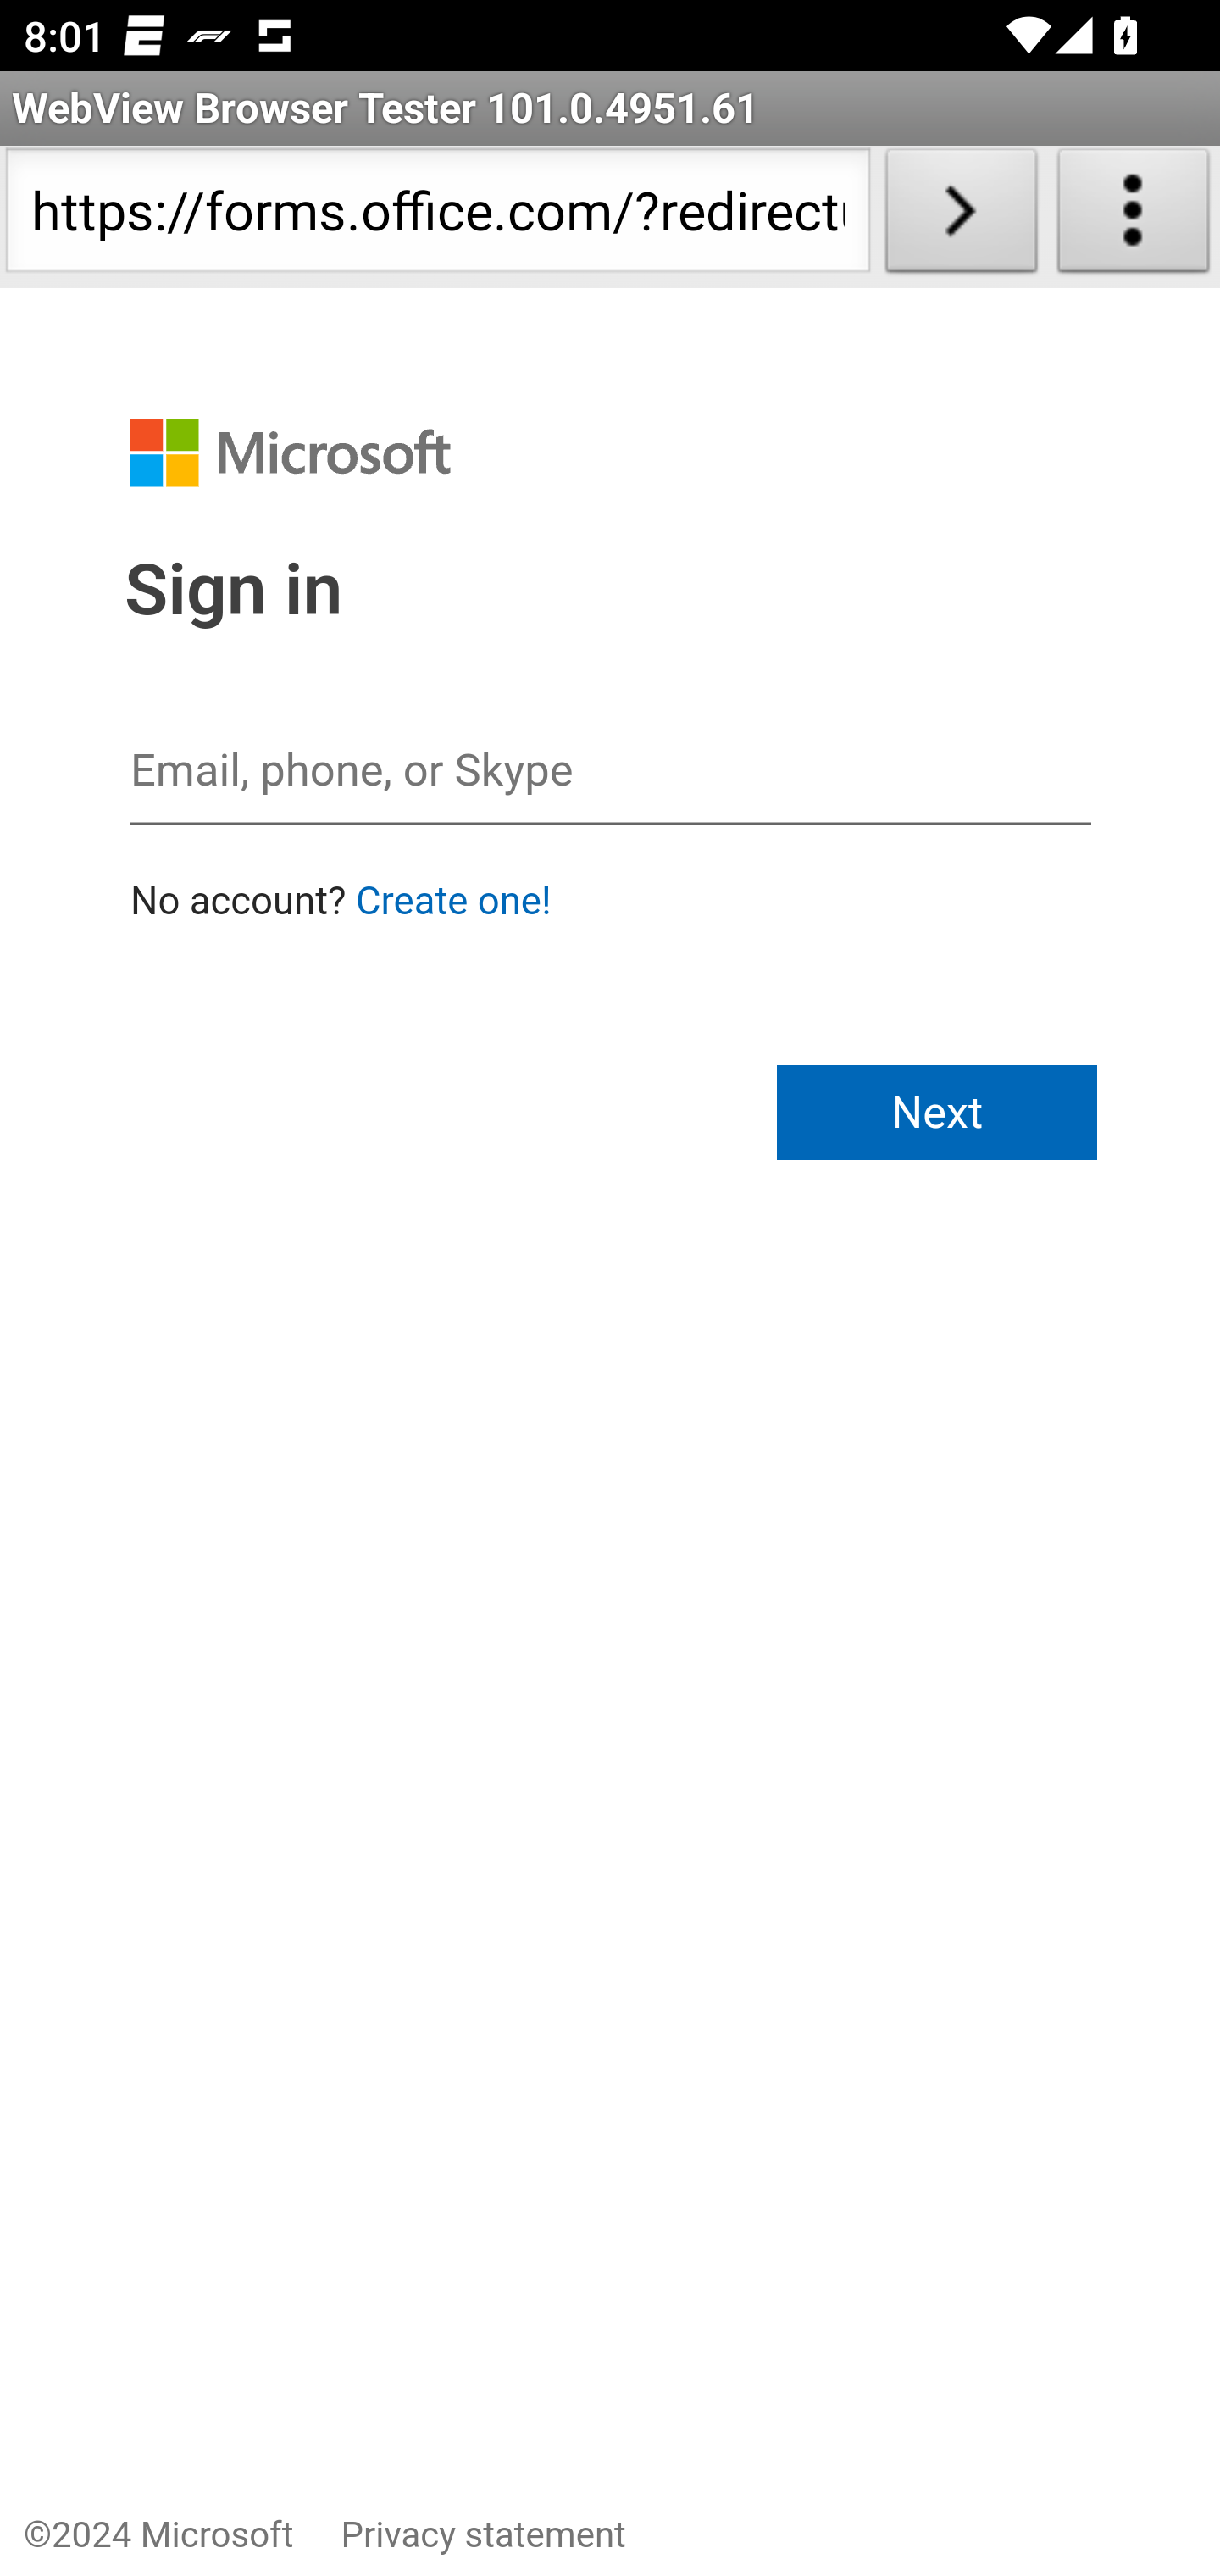 The image size is (1220, 2576). I want to click on Load URL, so click(961, 217).